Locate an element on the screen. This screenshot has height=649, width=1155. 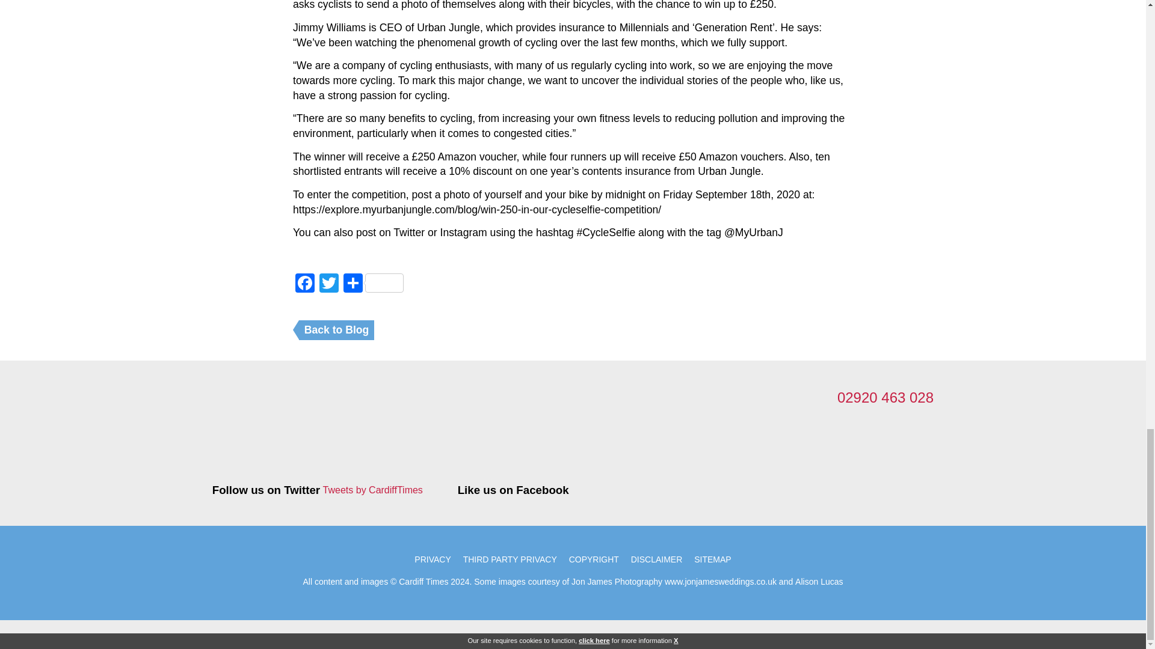
PRIVACY is located at coordinates (432, 559).